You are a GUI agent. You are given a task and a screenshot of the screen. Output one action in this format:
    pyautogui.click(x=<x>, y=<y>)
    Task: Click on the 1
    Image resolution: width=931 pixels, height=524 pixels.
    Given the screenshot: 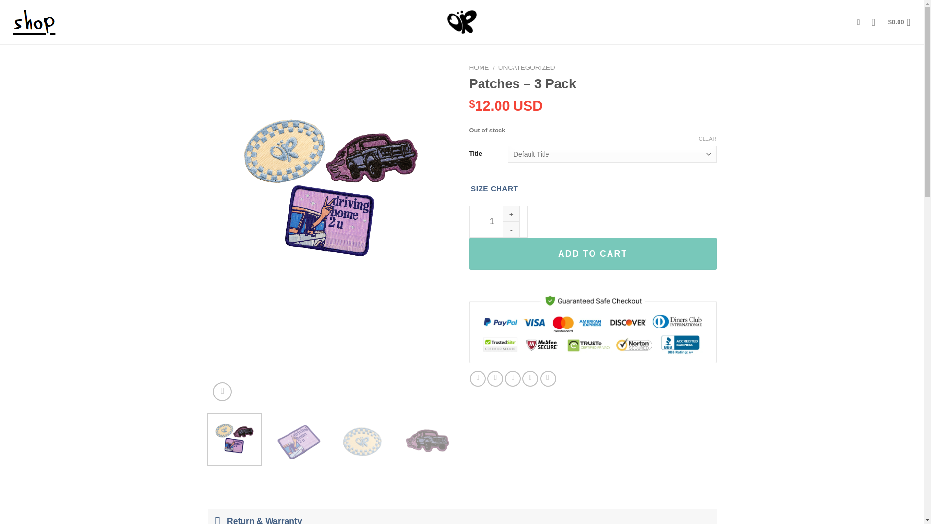 What is the action you would take?
    pyautogui.click(x=498, y=222)
    